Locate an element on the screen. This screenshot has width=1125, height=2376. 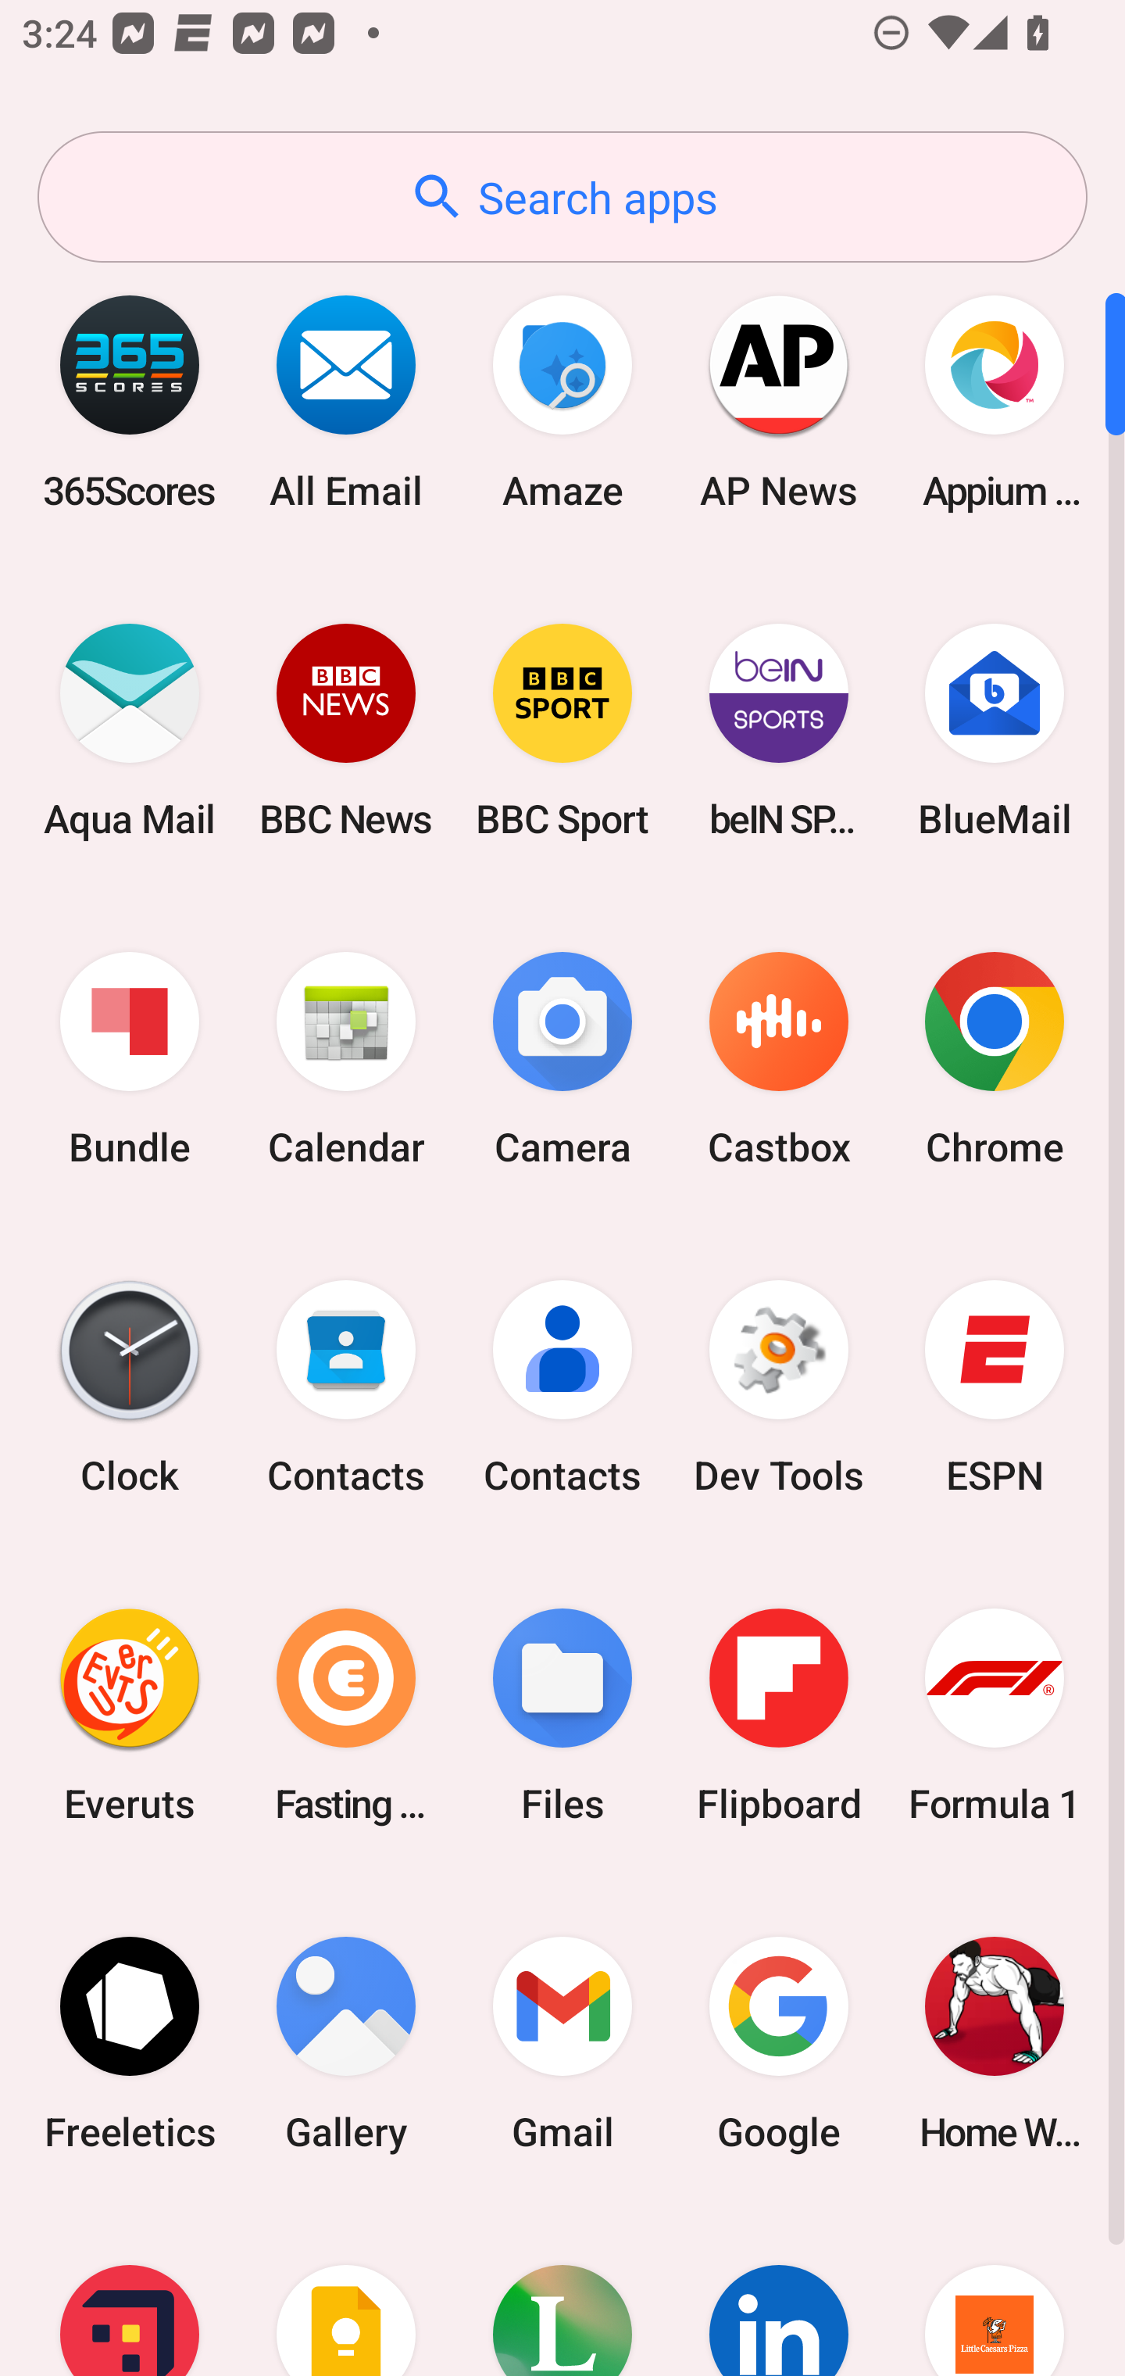
Google is located at coordinates (778, 2043).